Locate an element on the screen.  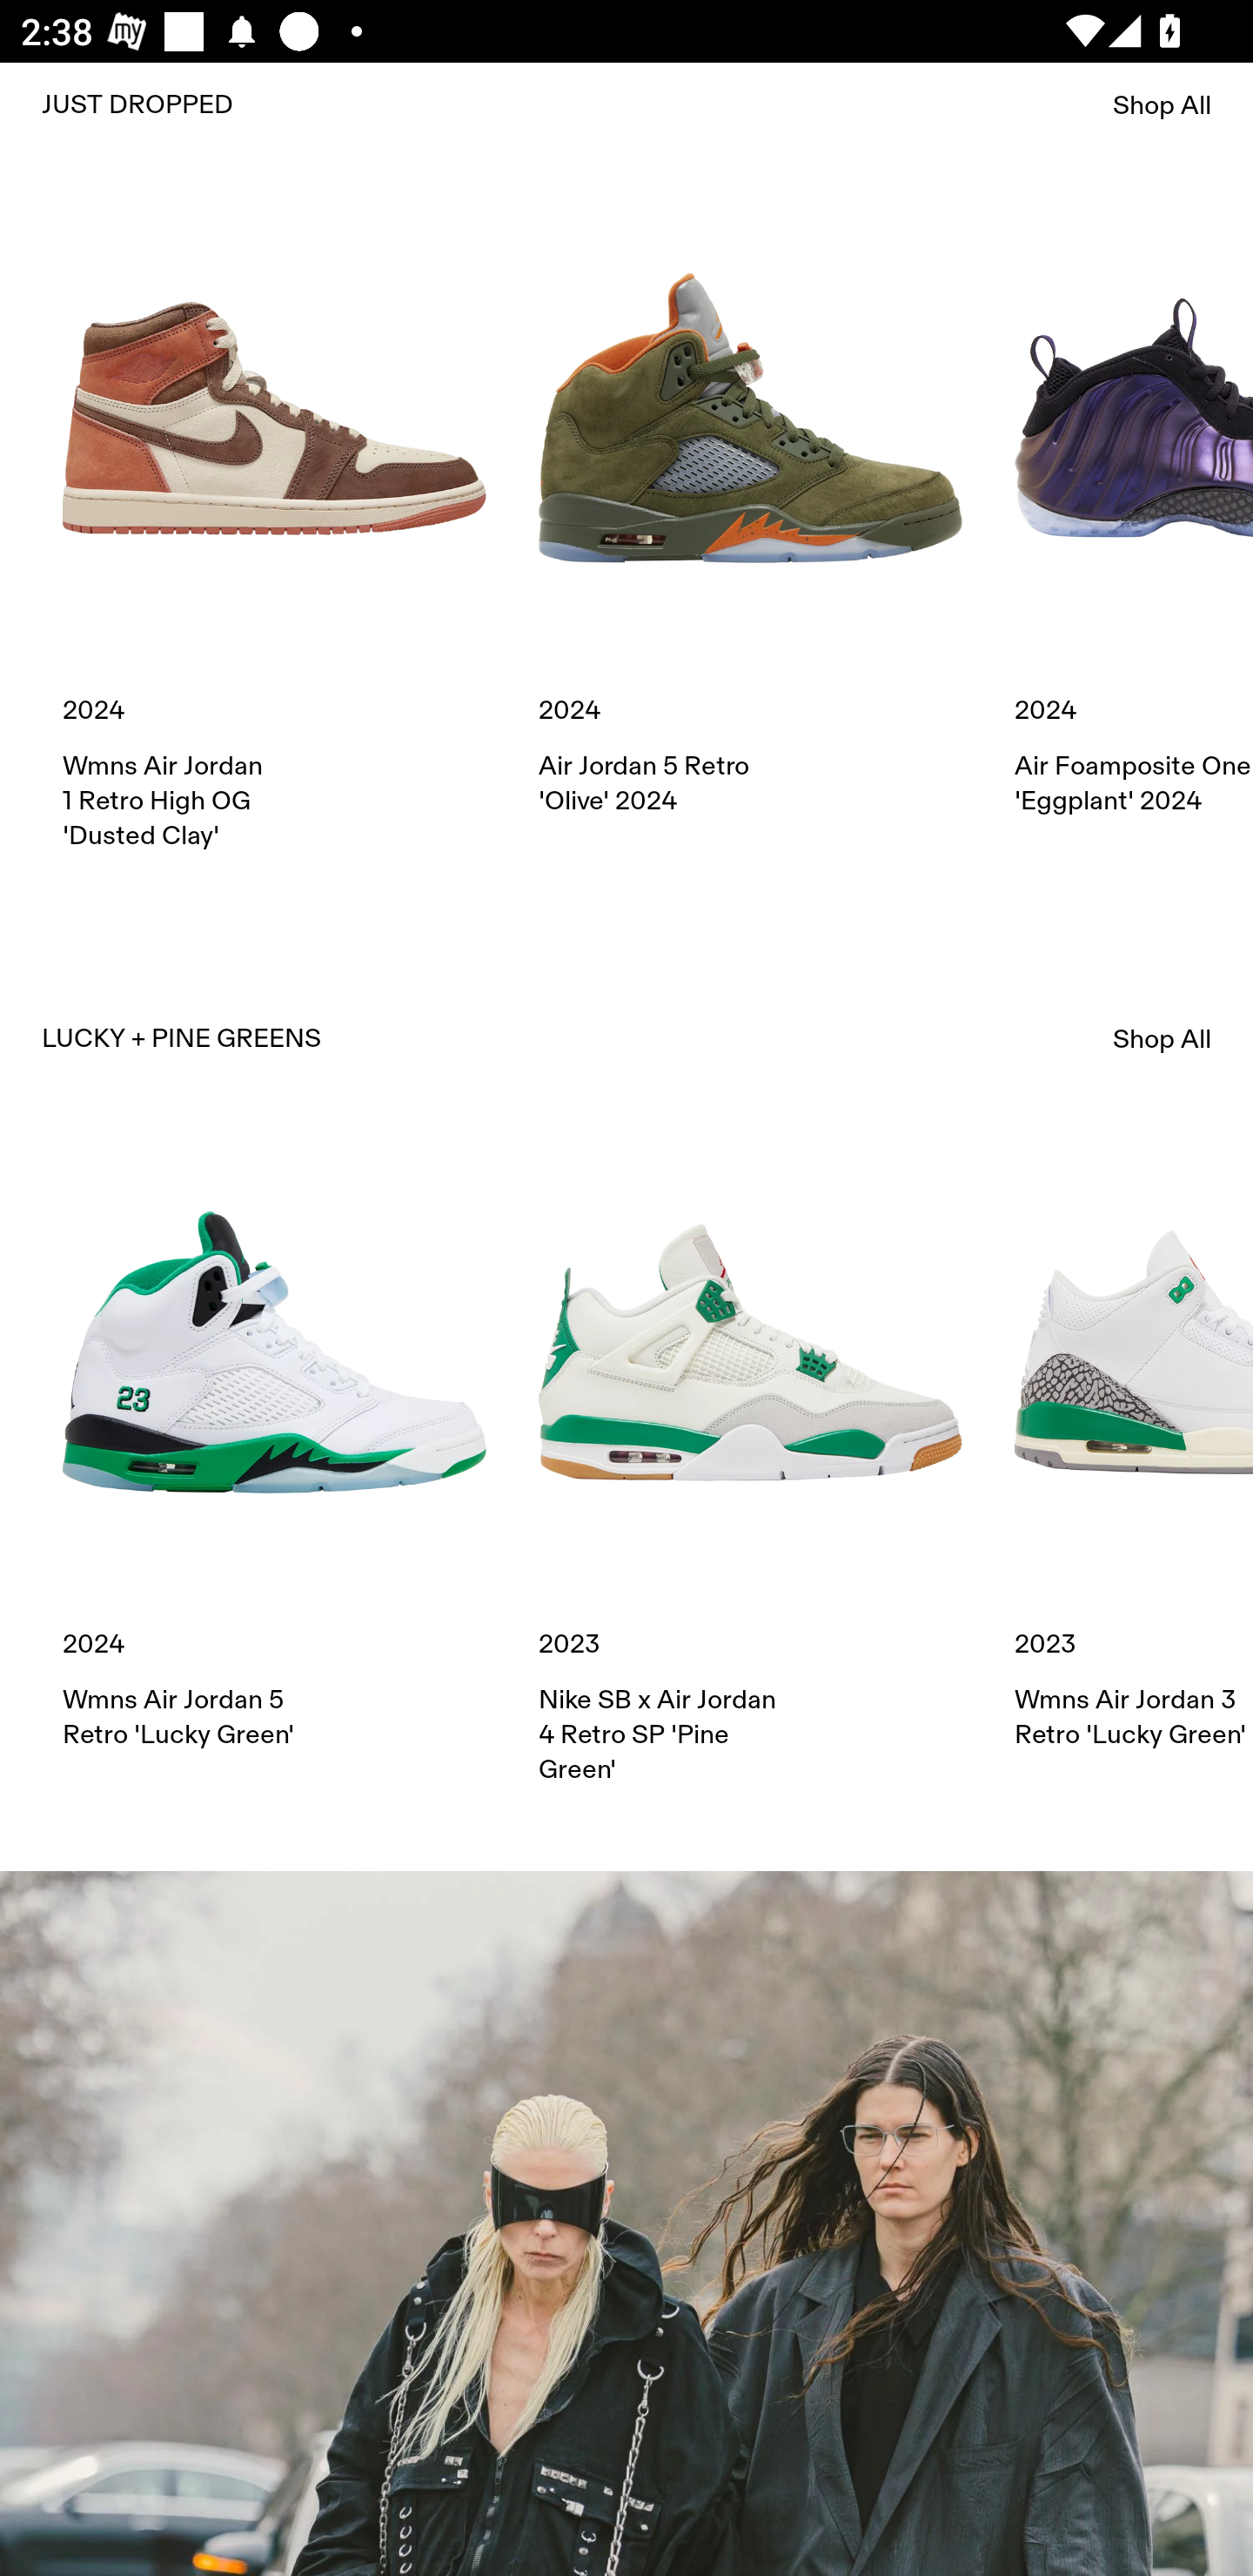
2024 Air Foamposite One 'Eggplant' 2024 is located at coordinates (1134, 512).